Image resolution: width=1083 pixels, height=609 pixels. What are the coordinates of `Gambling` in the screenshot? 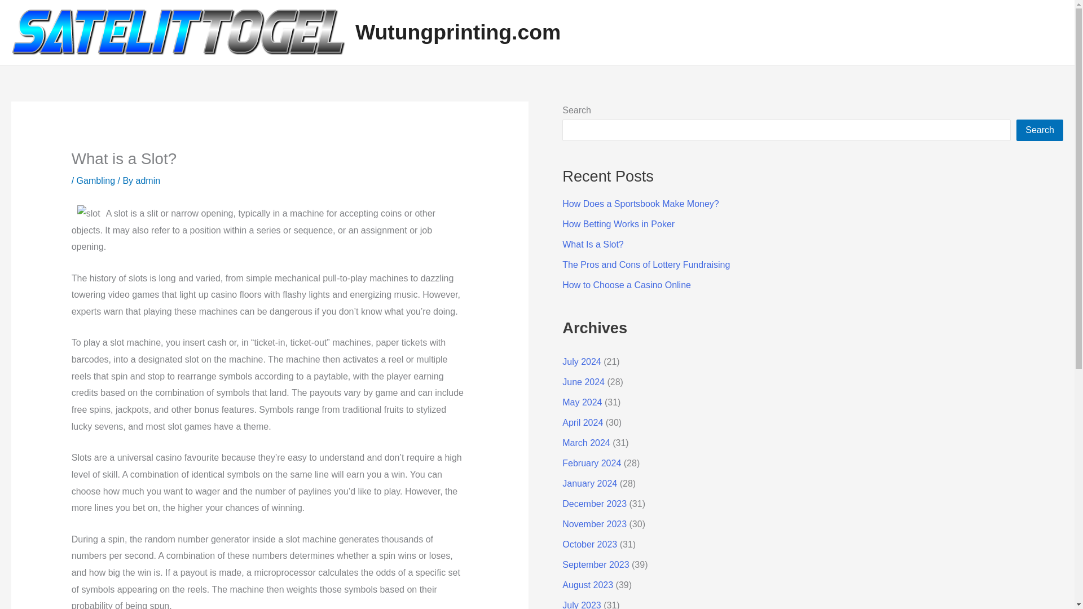 It's located at (96, 180).